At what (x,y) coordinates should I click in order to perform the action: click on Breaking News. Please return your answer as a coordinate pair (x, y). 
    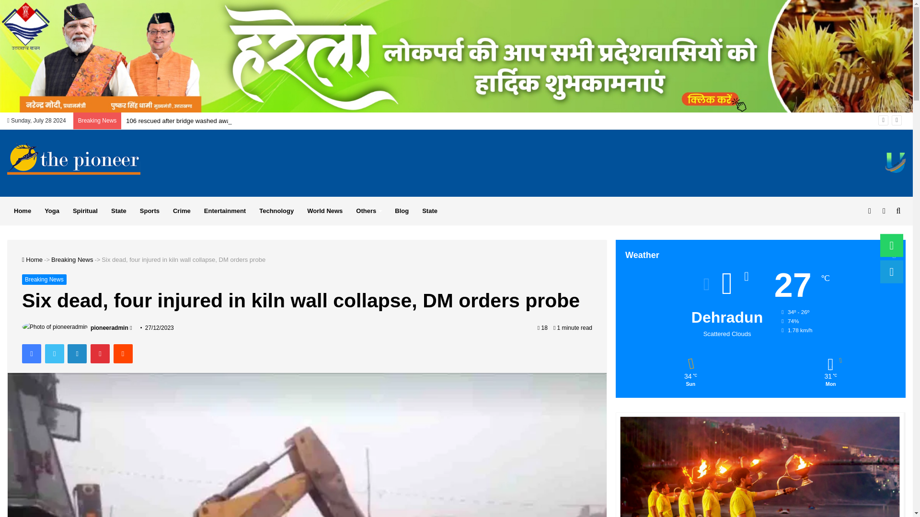
    Looking at the image, I should click on (44, 280).